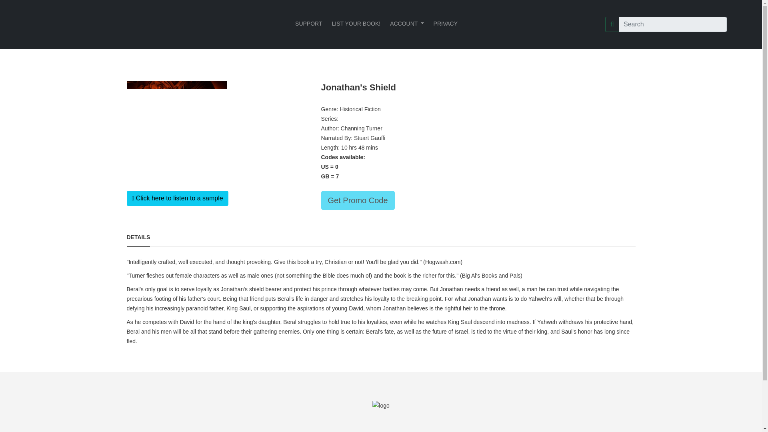  Describe the element at coordinates (177, 198) in the screenshot. I see `Click here to listen to a sample` at that location.